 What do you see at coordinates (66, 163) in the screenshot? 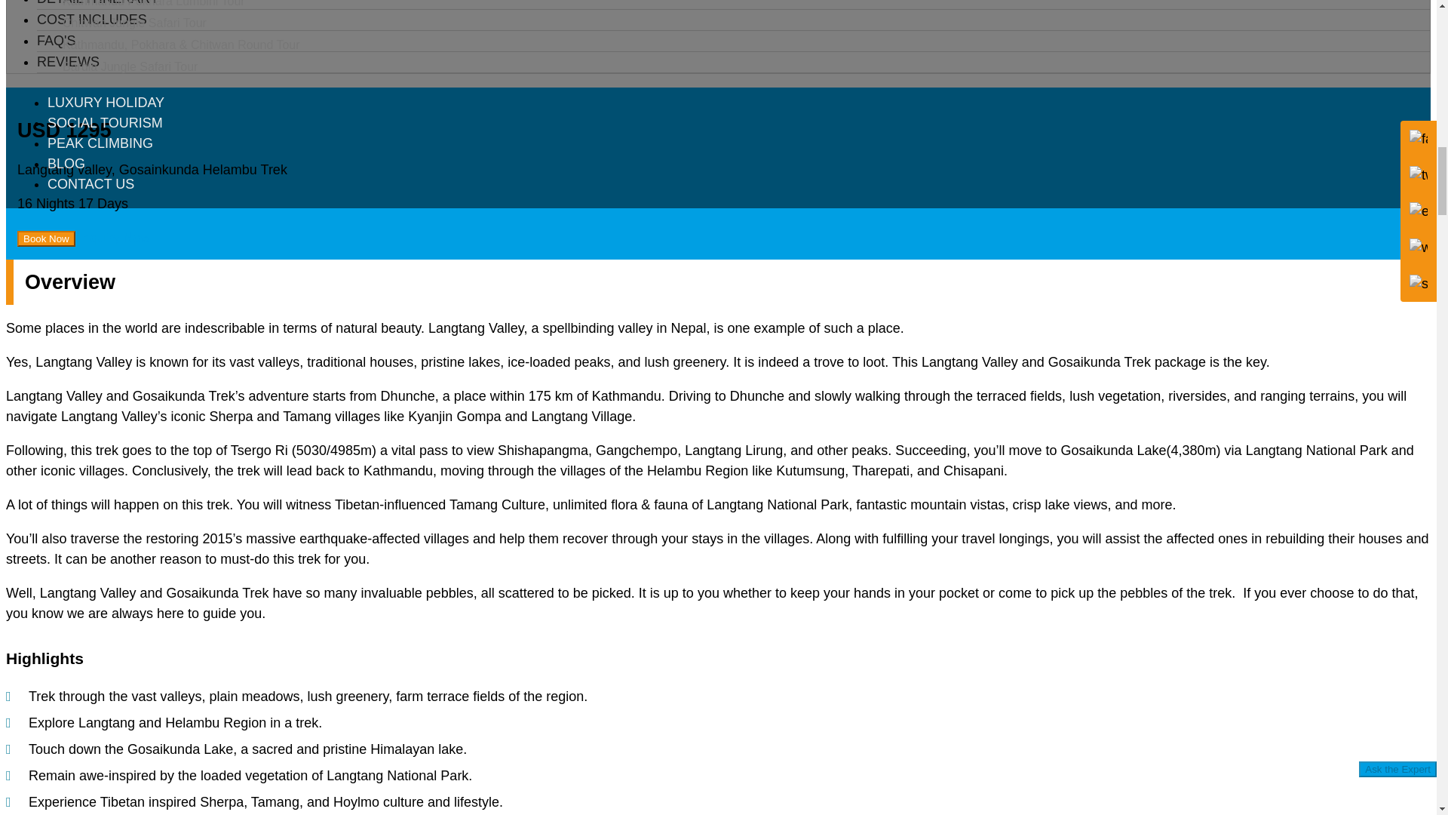
I see `Blog` at bounding box center [66, 163].